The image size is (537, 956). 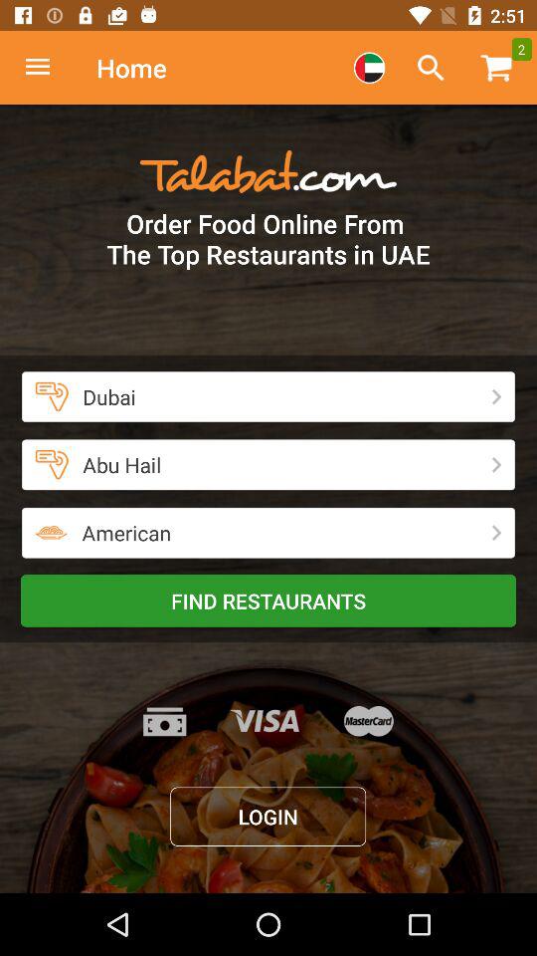 I want to click on show menu, so click(x=48, y=68).